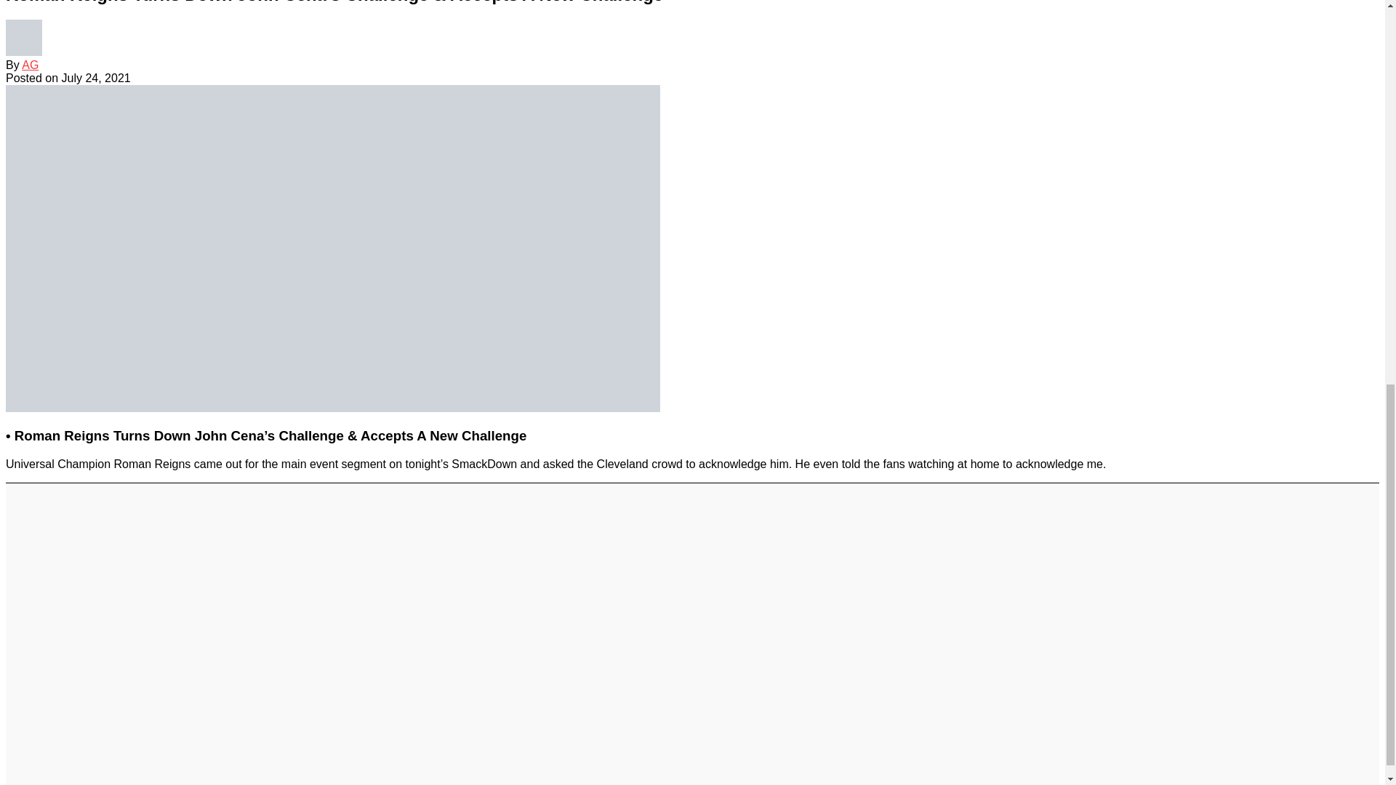 The width and height of the screenshot is (1396, 785). I want to click on Posts by AG, so click(31, 65).